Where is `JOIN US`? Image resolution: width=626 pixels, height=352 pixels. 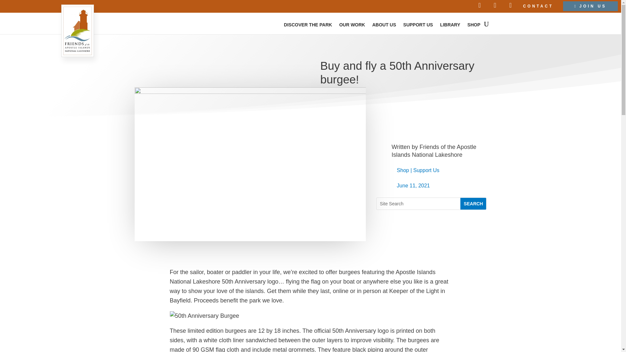
JOIN US is located at coordinates (590, 6).